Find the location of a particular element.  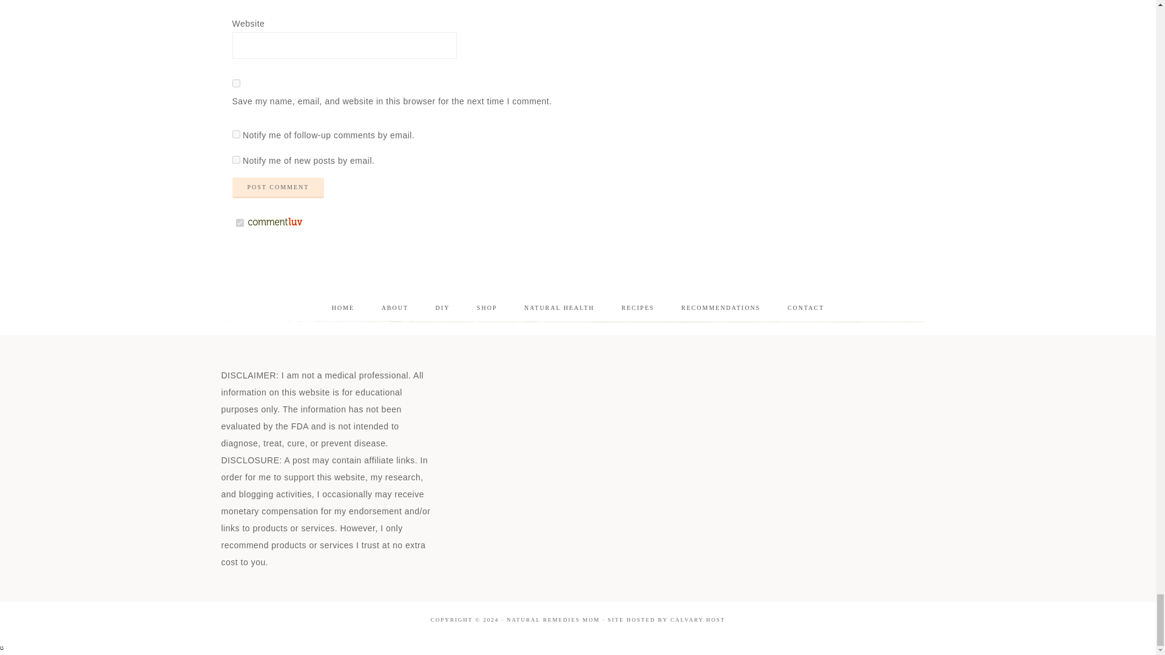

CommentLuv is enabled is located at coordinates (275, 223).